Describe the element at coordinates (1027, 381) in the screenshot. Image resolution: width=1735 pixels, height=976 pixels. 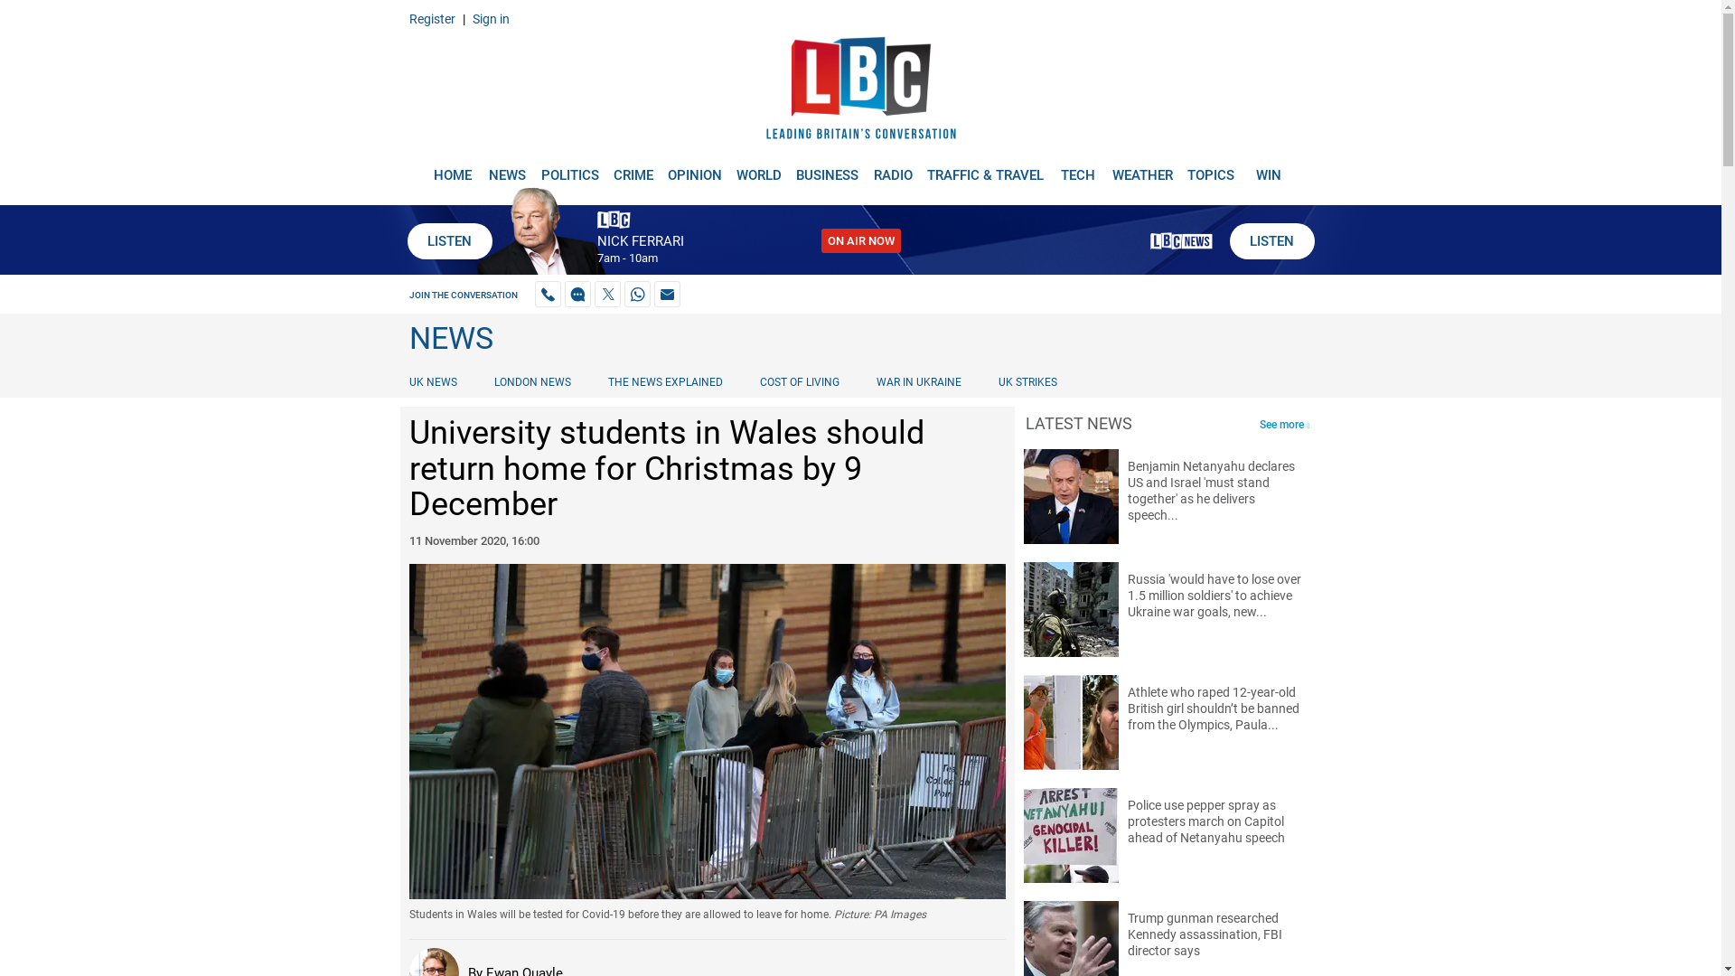
I see `UK STRIKES` at that location.